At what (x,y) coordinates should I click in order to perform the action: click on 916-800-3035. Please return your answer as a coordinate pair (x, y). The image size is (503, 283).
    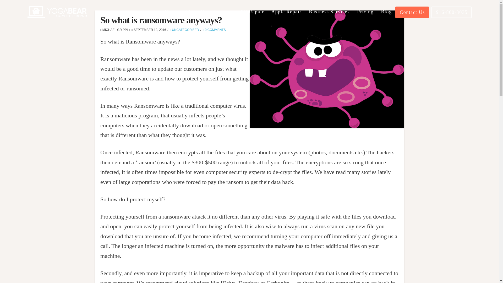
    Looking at the image, I should click on (452, 12).